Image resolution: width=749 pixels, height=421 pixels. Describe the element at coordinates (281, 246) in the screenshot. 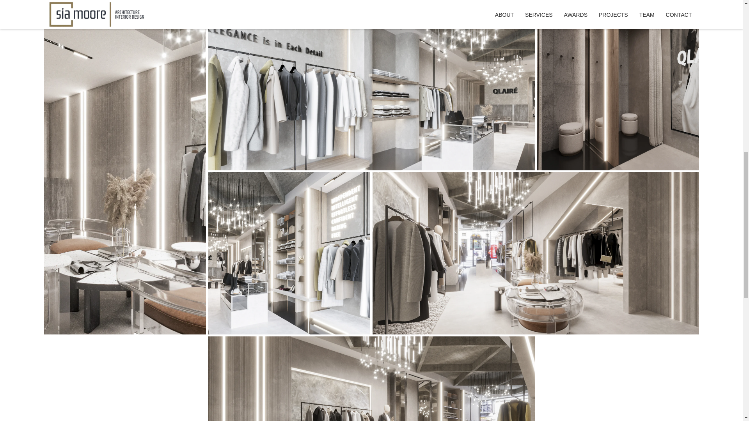

I see `4` at that location.